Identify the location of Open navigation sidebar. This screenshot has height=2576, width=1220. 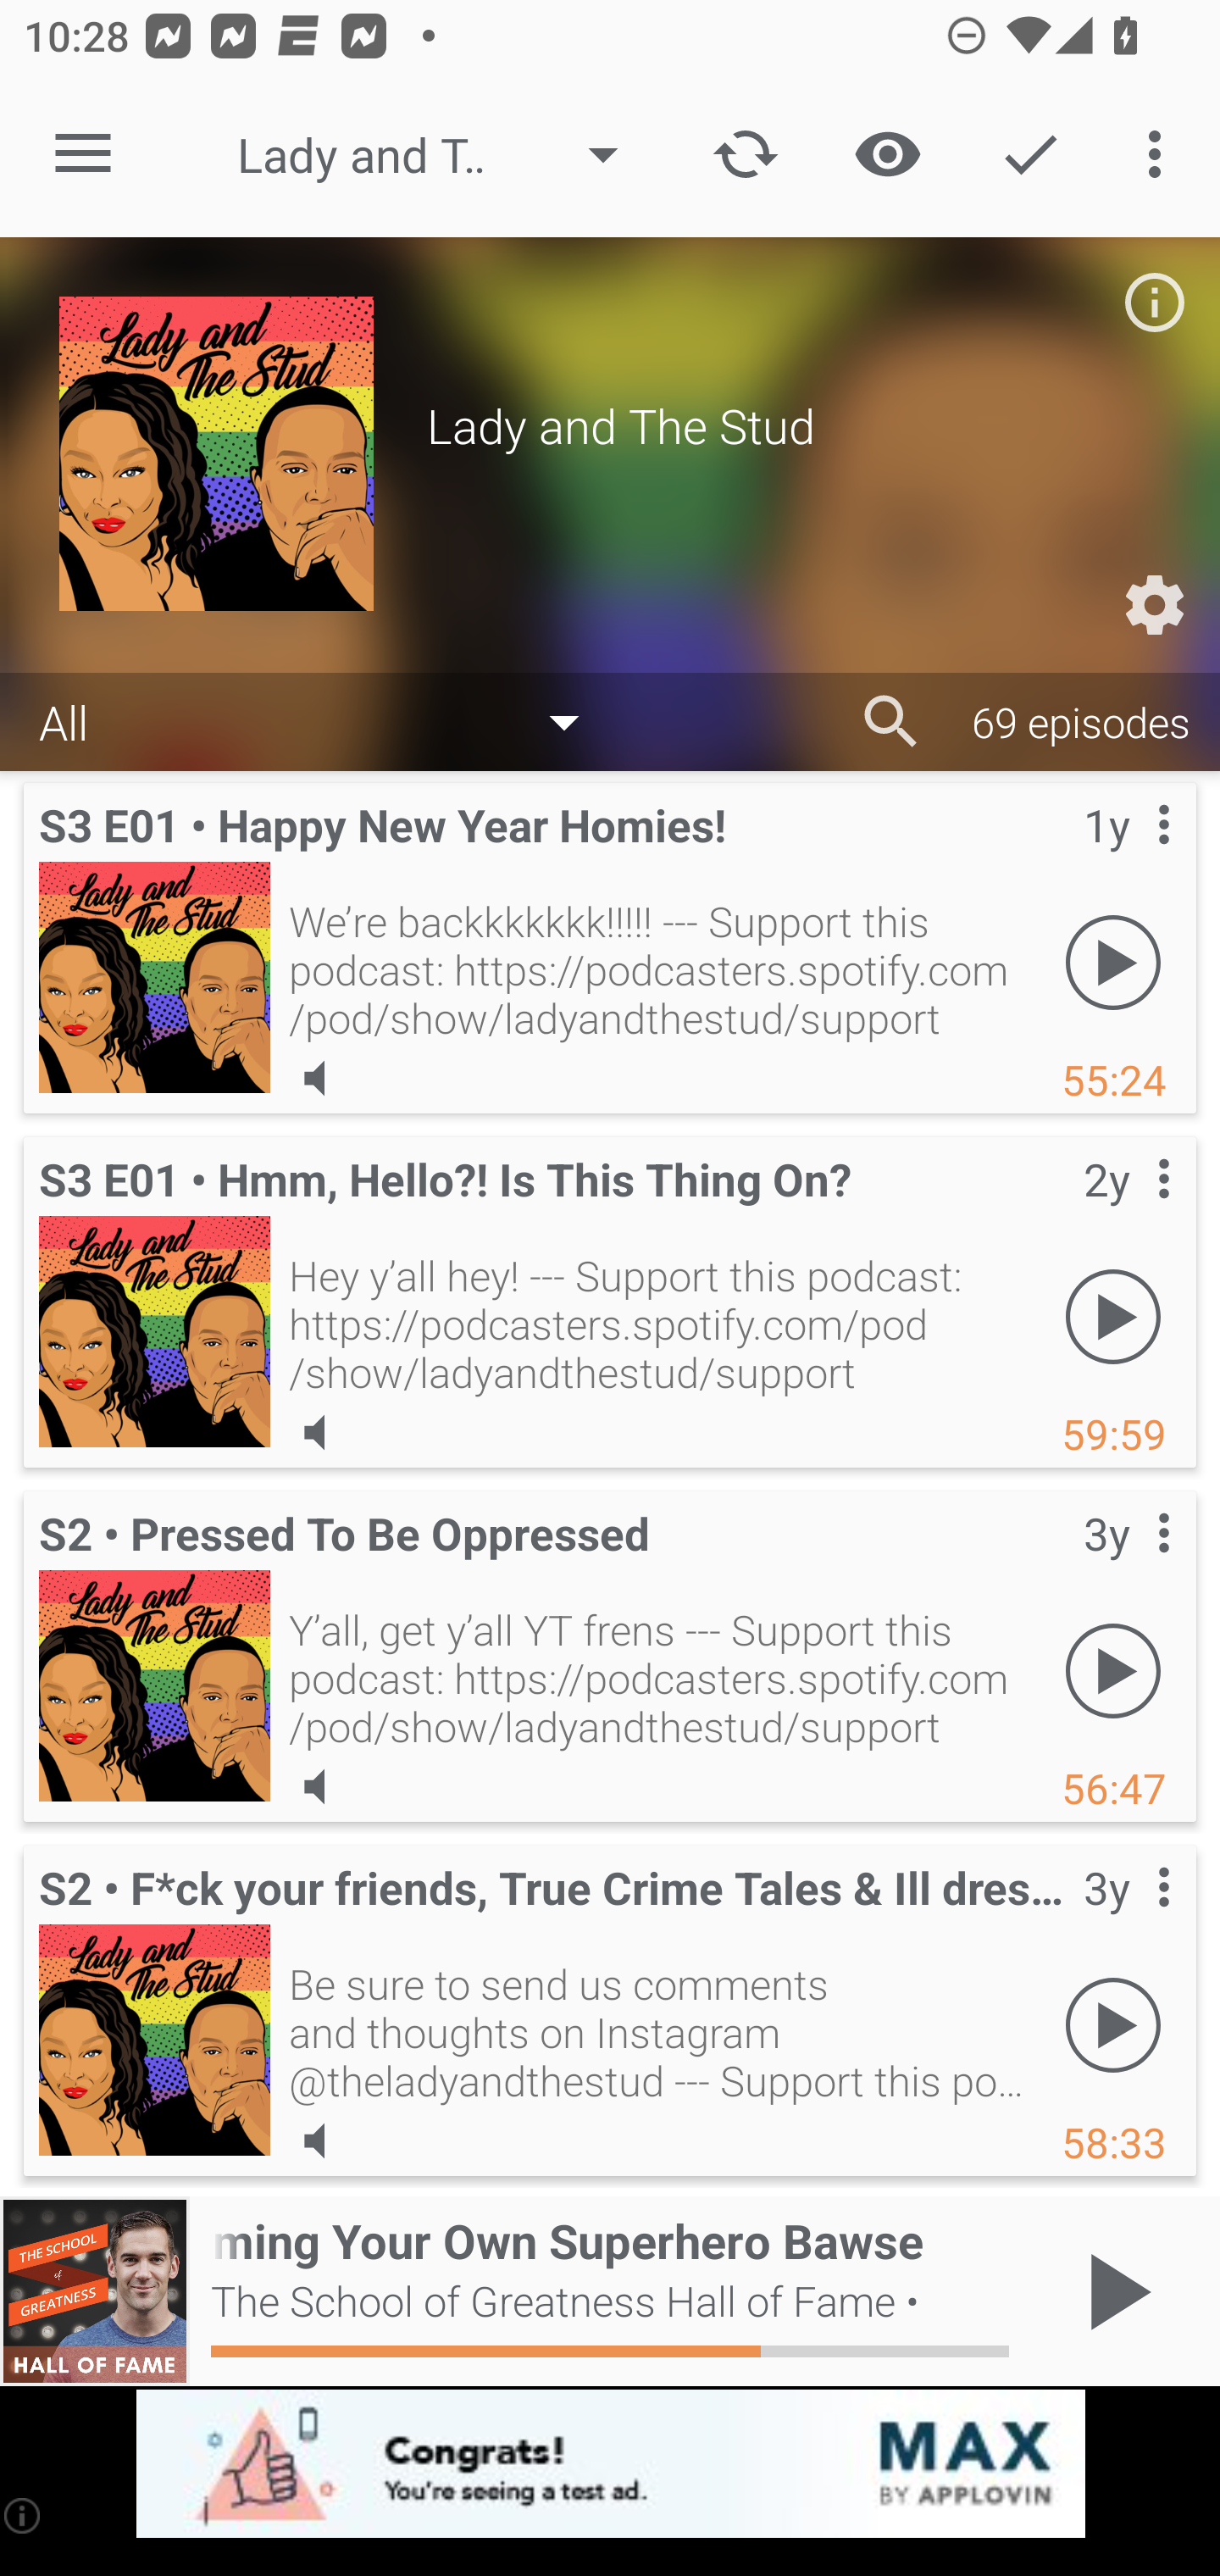
(83, 154).